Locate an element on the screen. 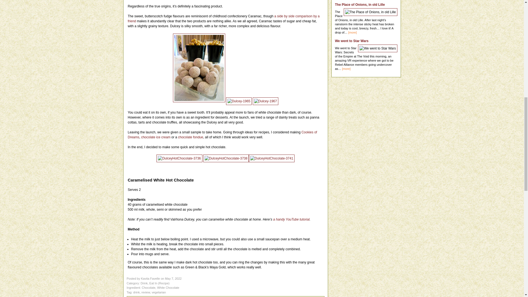  May 7, 2022 is located at coordinates (173, 278).